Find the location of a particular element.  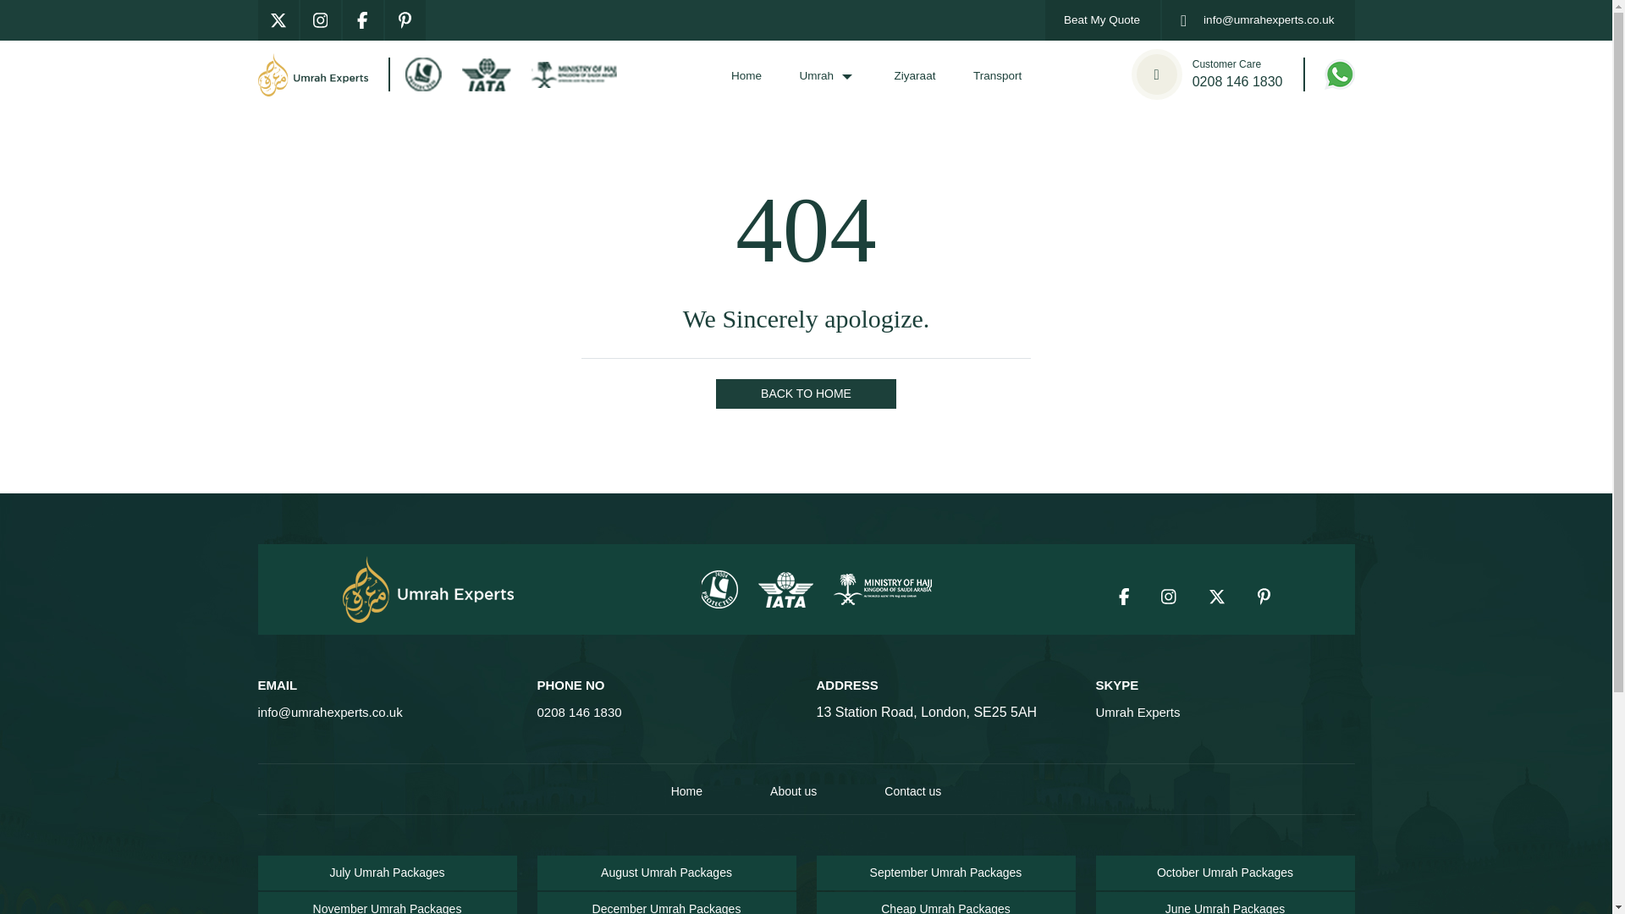

Home is located at coordinates (746, 76).